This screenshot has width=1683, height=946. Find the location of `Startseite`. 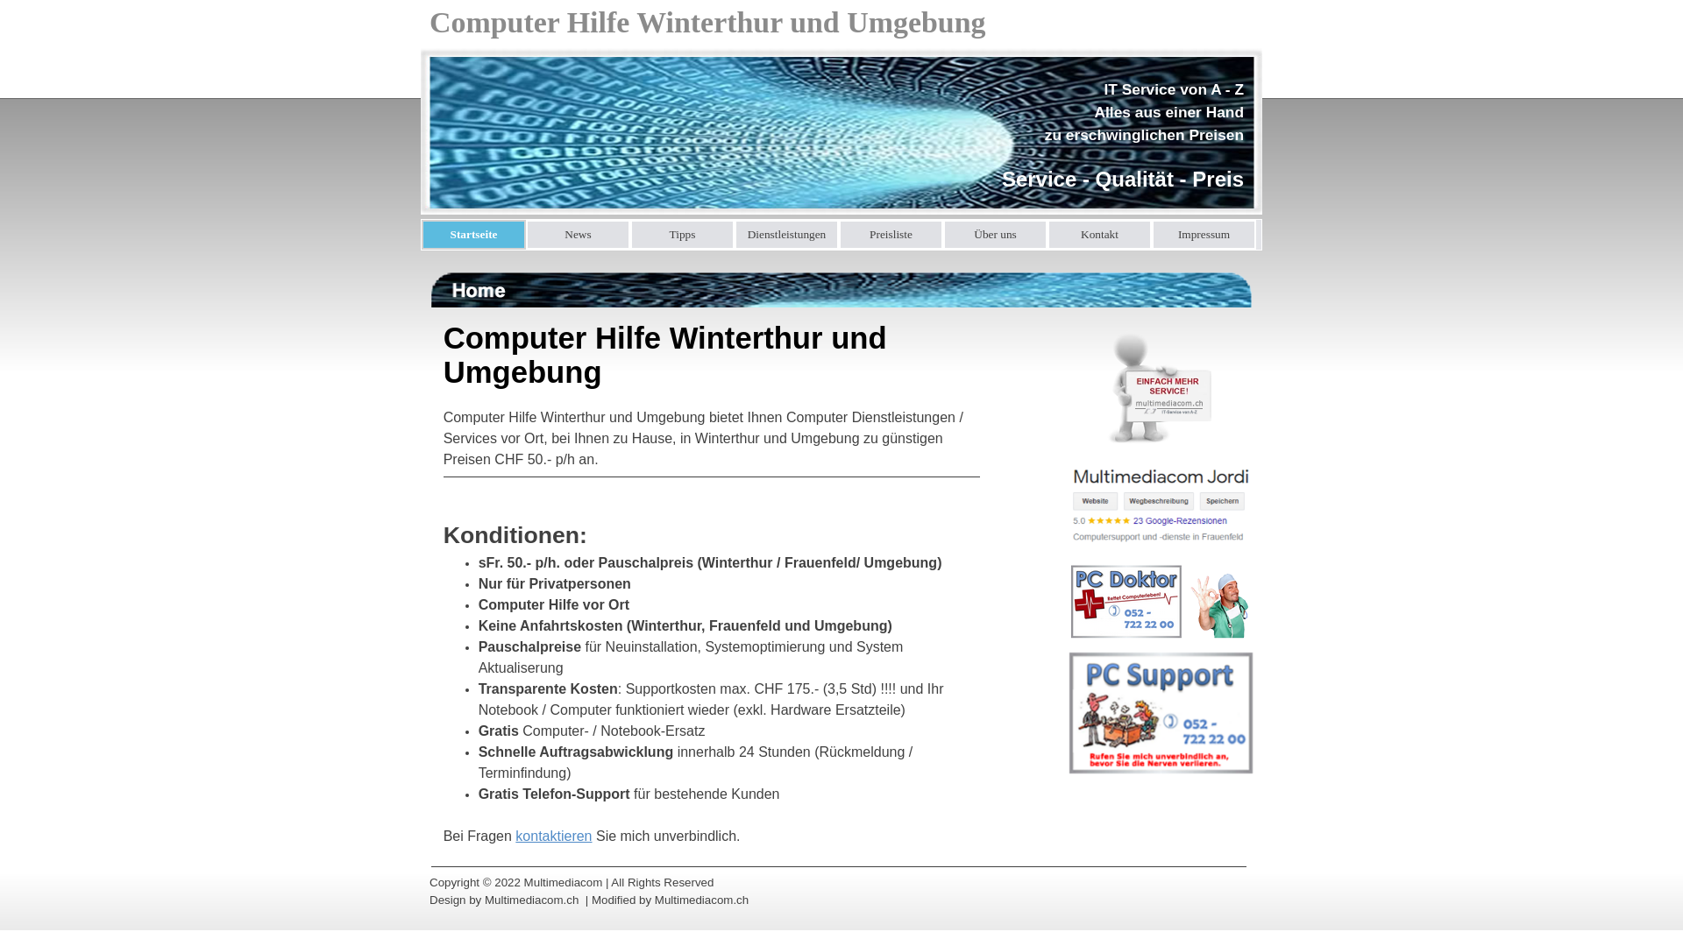

Startseite is located at coordinates (473, 235).